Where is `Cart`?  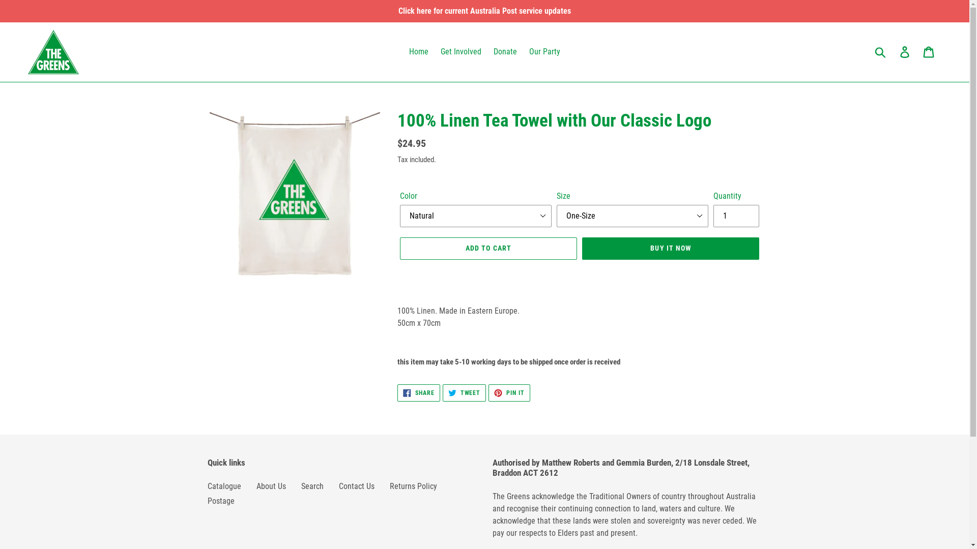
Cart is located at coordinates (929, 52).